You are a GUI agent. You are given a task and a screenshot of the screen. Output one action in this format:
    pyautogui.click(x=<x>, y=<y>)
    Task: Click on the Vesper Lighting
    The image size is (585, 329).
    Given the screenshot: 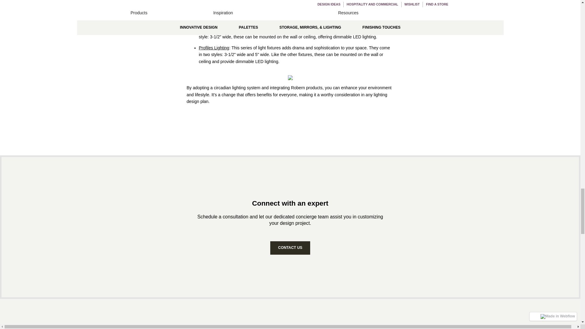 What is the action you would take?
    pyautogui.click(x=213, y=12)
    